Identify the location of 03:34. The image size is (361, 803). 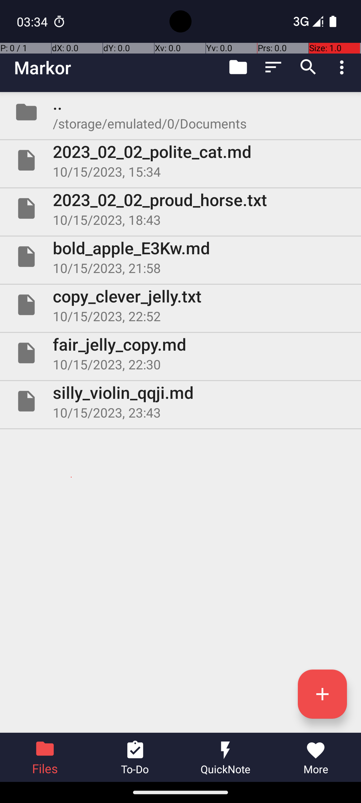
(33, 21).